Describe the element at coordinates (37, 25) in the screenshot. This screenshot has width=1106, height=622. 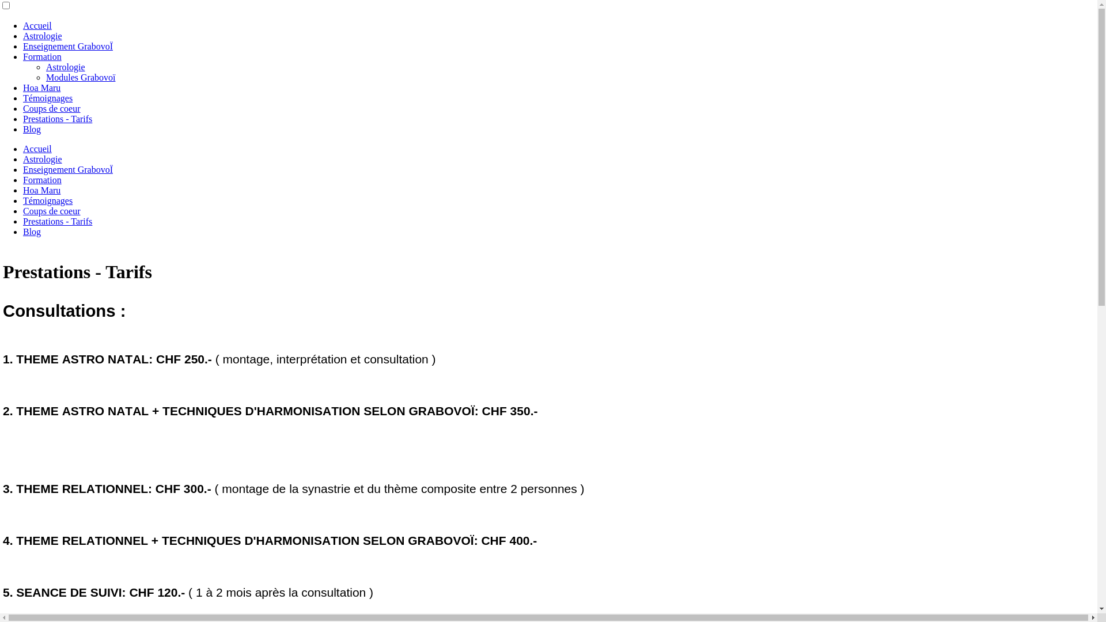
I see `Accueil` at that location.